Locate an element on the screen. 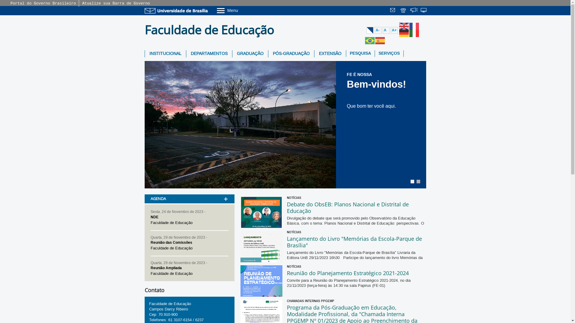  Bem-vindos! is located at coordinates (376, 84).